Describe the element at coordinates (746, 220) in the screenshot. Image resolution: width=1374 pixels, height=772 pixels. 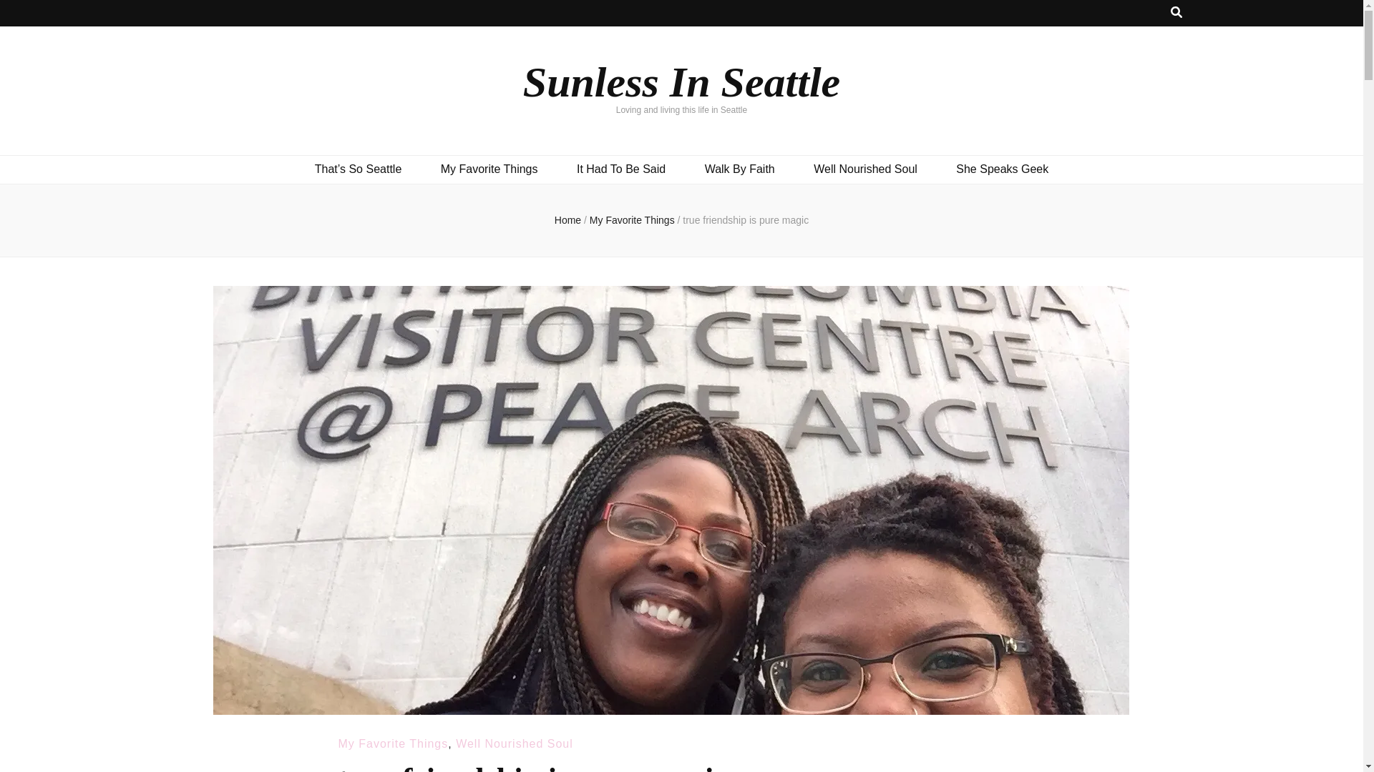
I see `true friendship is pure magic` at that location.